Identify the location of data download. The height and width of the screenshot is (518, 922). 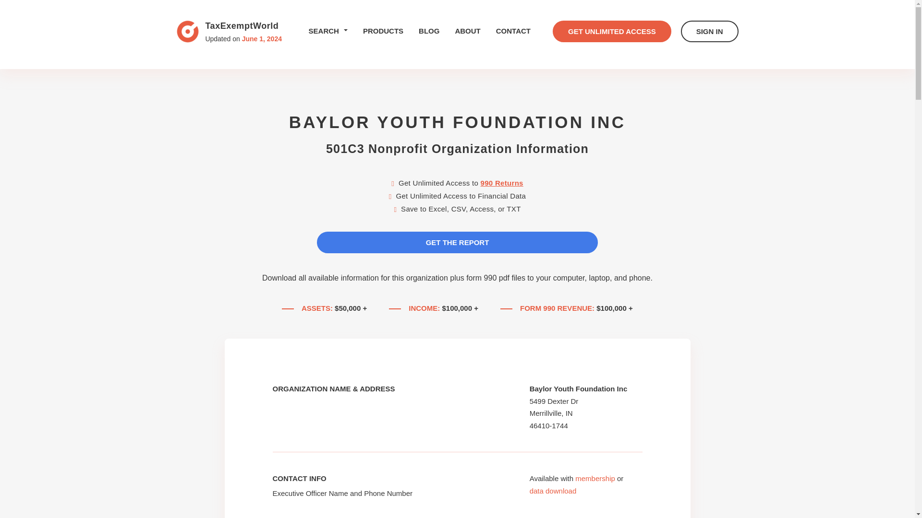
(553, 491).